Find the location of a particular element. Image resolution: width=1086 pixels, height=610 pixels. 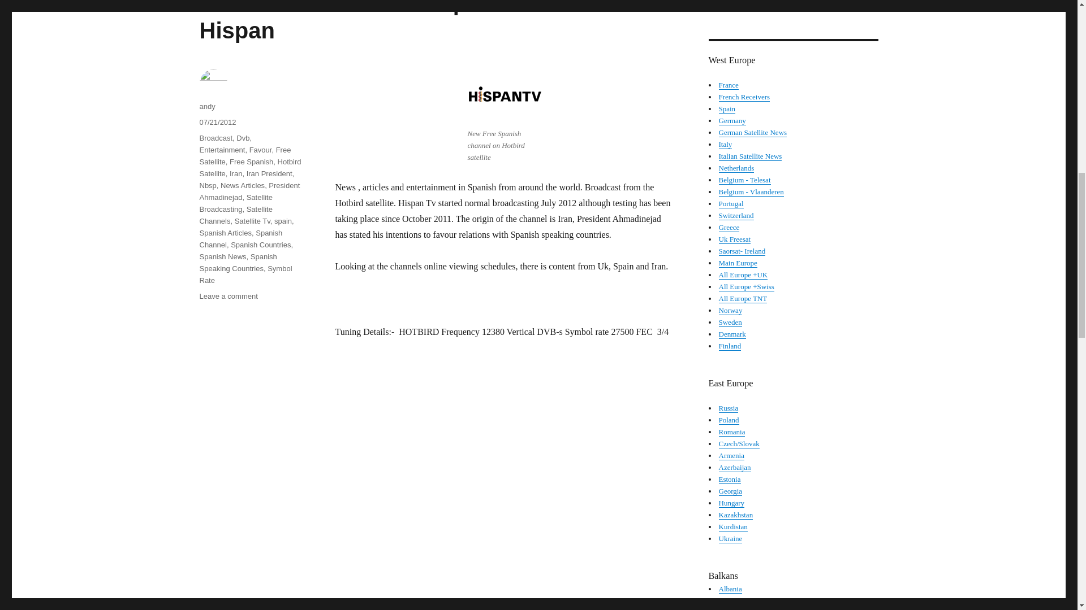

Broadcast is located at coordinates (215, 138).